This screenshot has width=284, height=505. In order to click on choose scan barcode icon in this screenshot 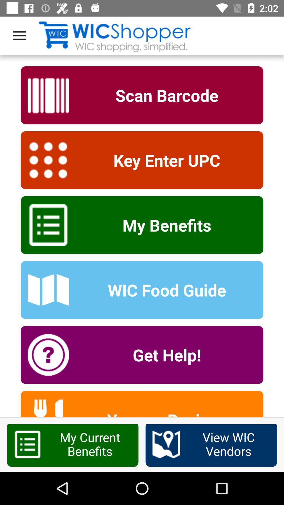, I will do `click(163, 95)`.